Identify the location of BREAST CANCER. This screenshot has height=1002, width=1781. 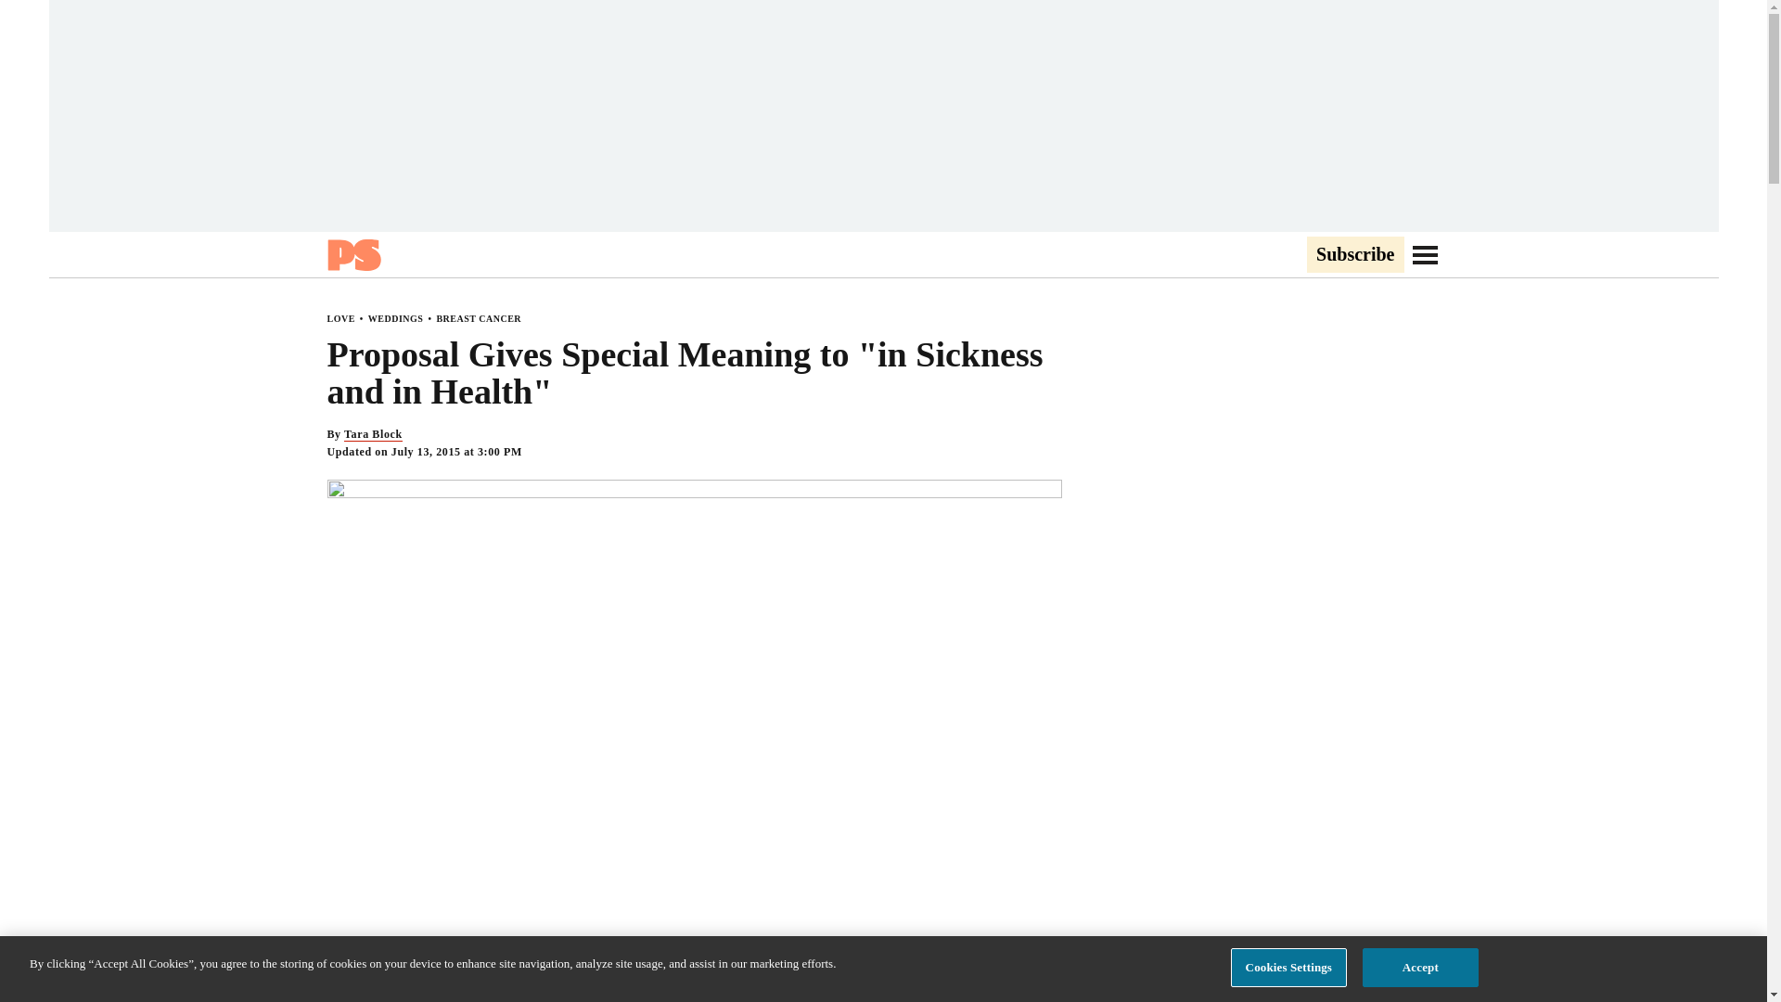
(479, 318).